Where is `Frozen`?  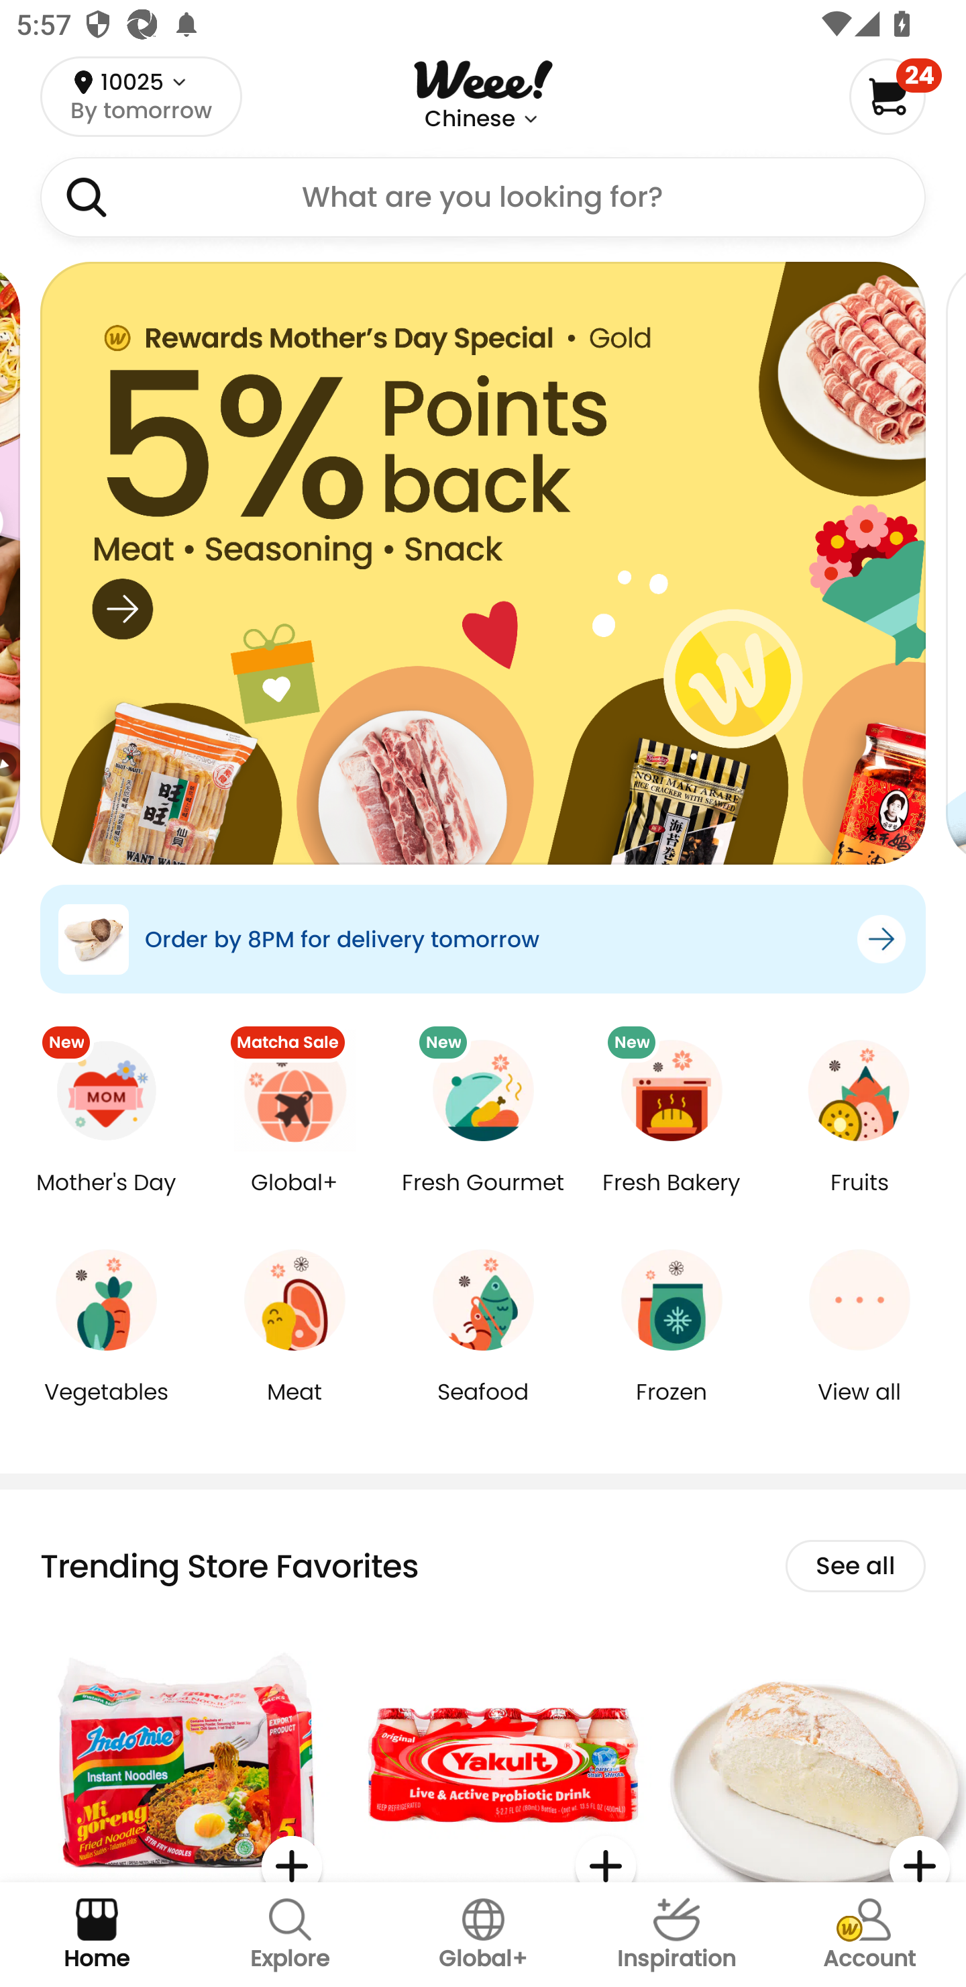
Frozen is located at coordinates (671, 1408).